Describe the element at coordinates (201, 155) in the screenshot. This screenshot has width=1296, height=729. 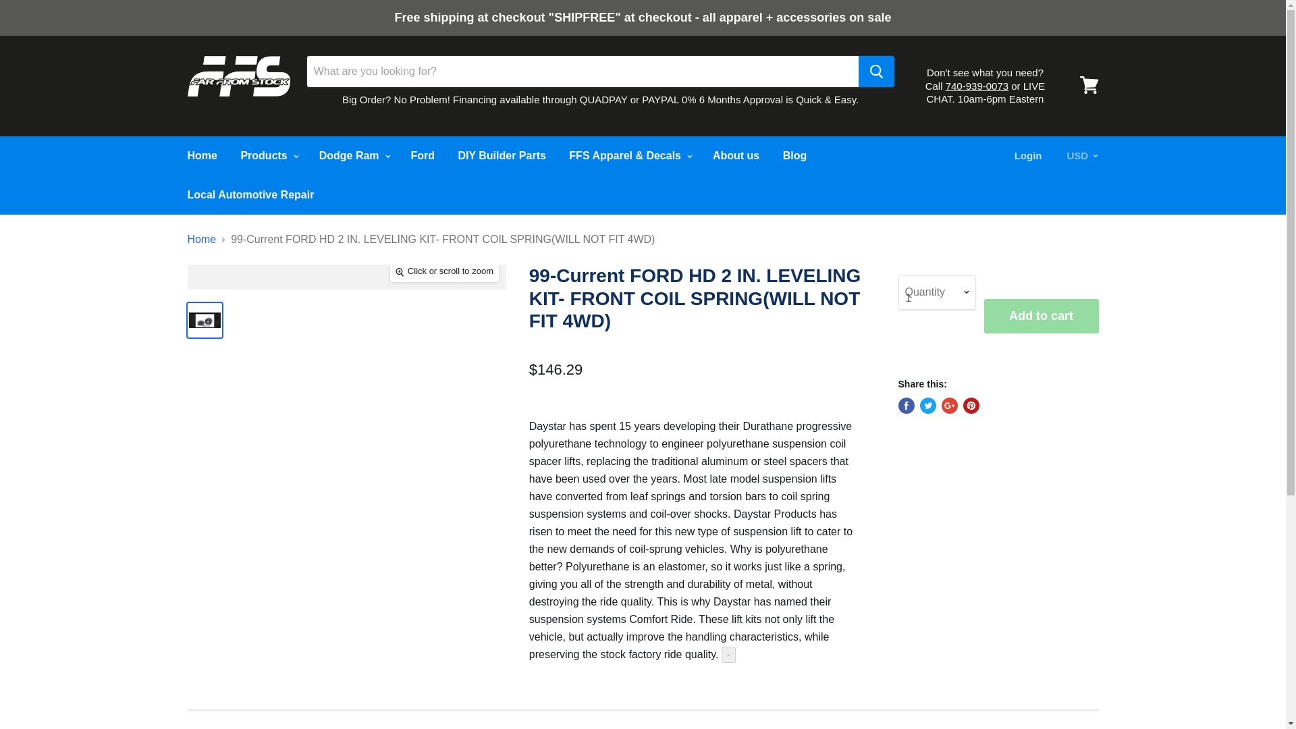
I see `Home` at that location.